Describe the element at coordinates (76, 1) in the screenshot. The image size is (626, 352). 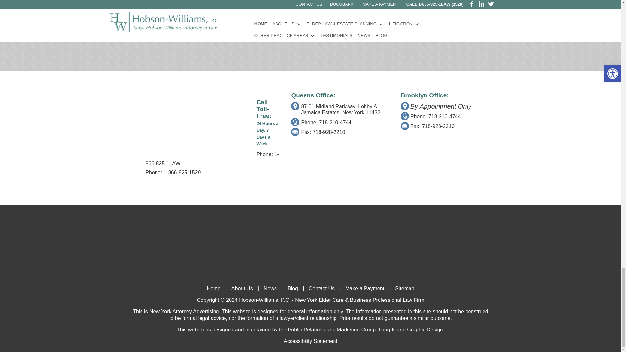
I see `Landlord-Tenant Attorney Serving Queens Bronx Brooklyn` at that location.